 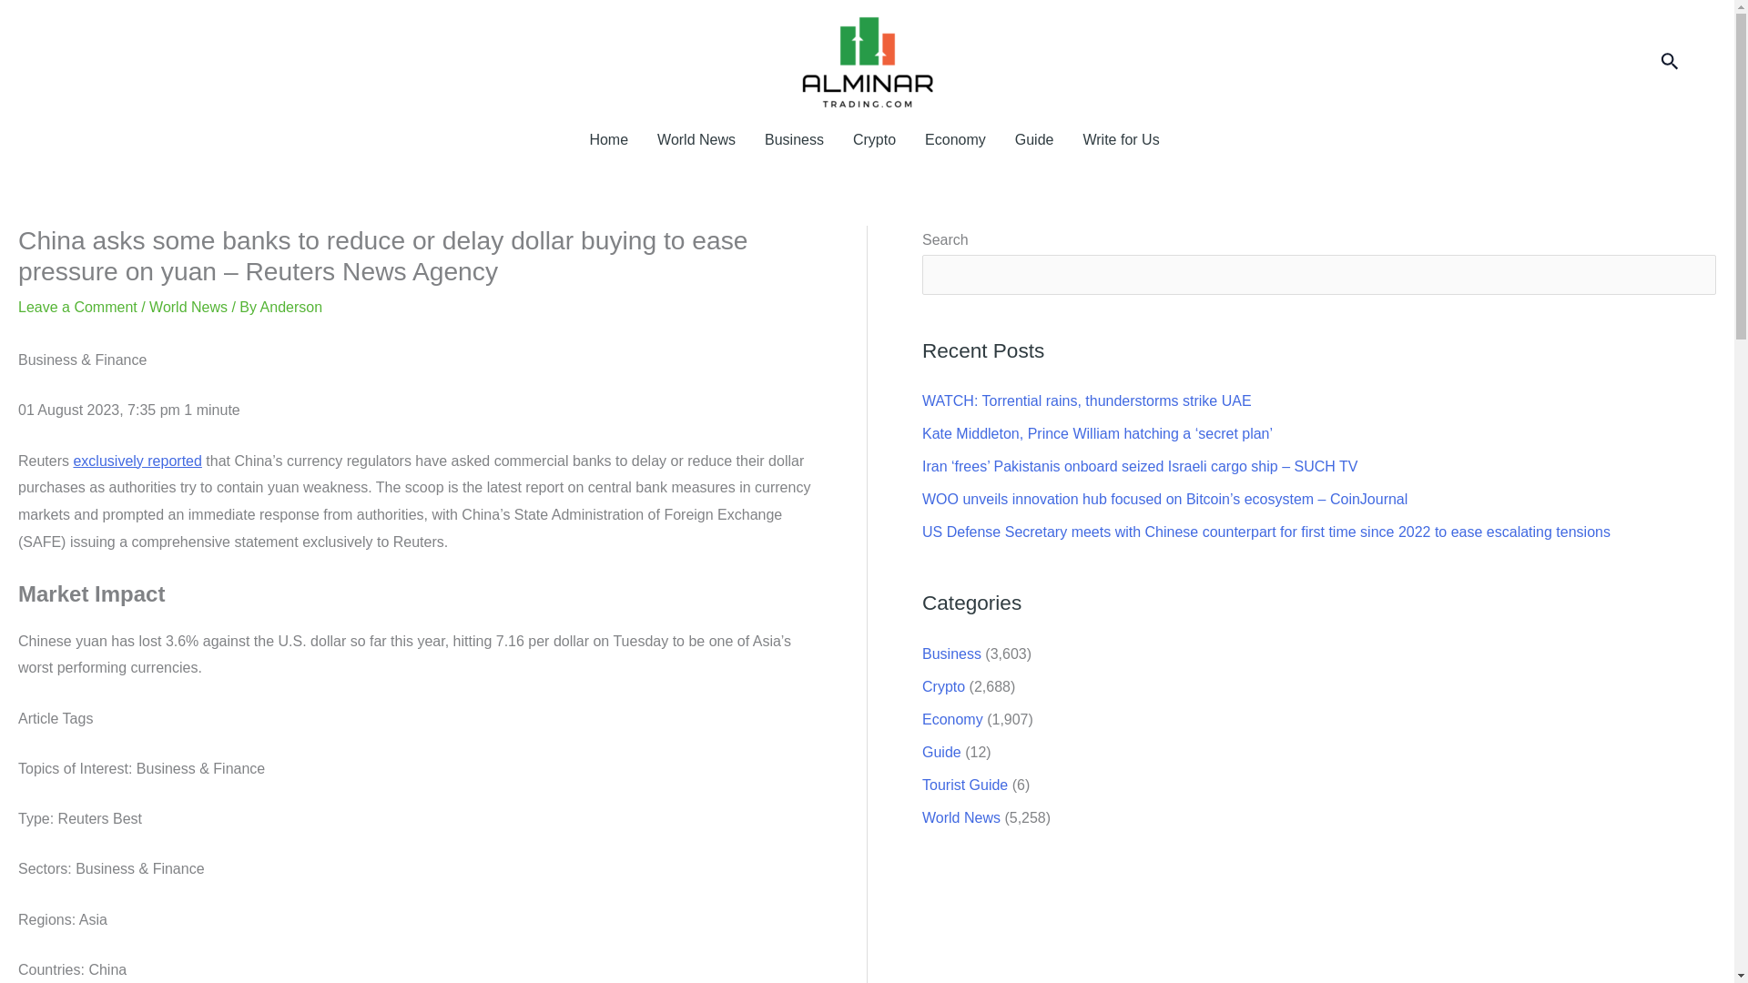 What do you see at coordinates (952, 719) in the screenshot?
I see `Economy` at bounding box center [952, 719].